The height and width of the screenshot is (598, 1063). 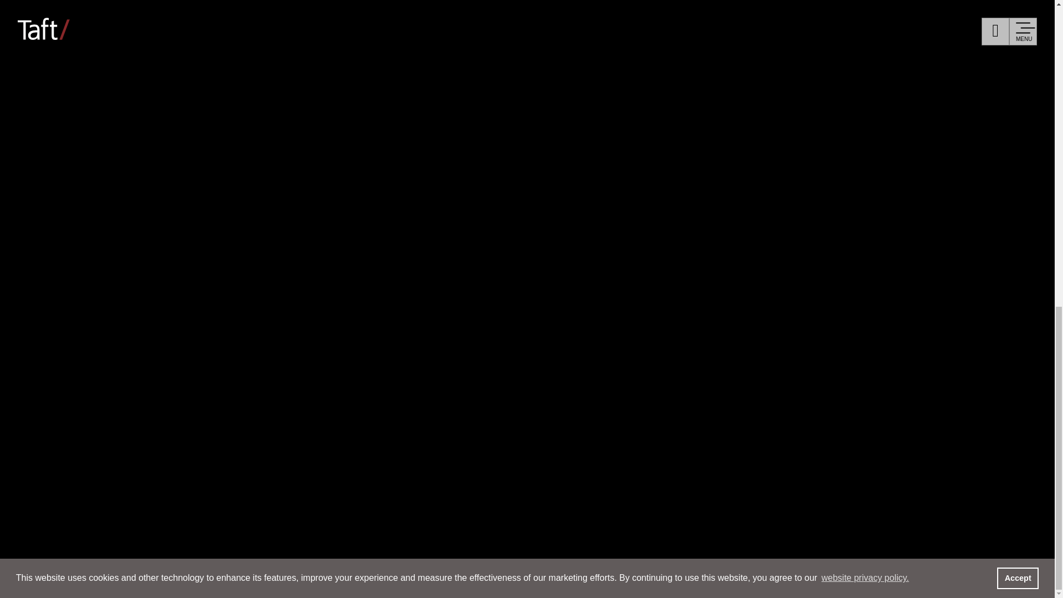 I want to click on Services, so click(x=105, y=161).